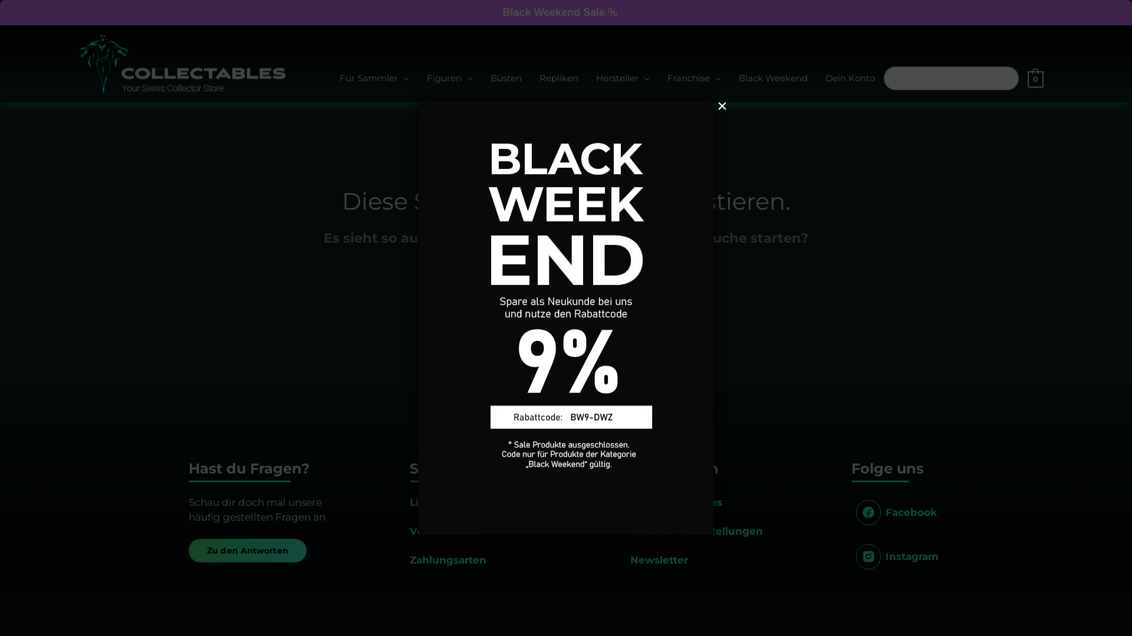  Describe the element at coordinates (560, 13) in the screenshot. I see `Black Weekend Sale %` at that location.